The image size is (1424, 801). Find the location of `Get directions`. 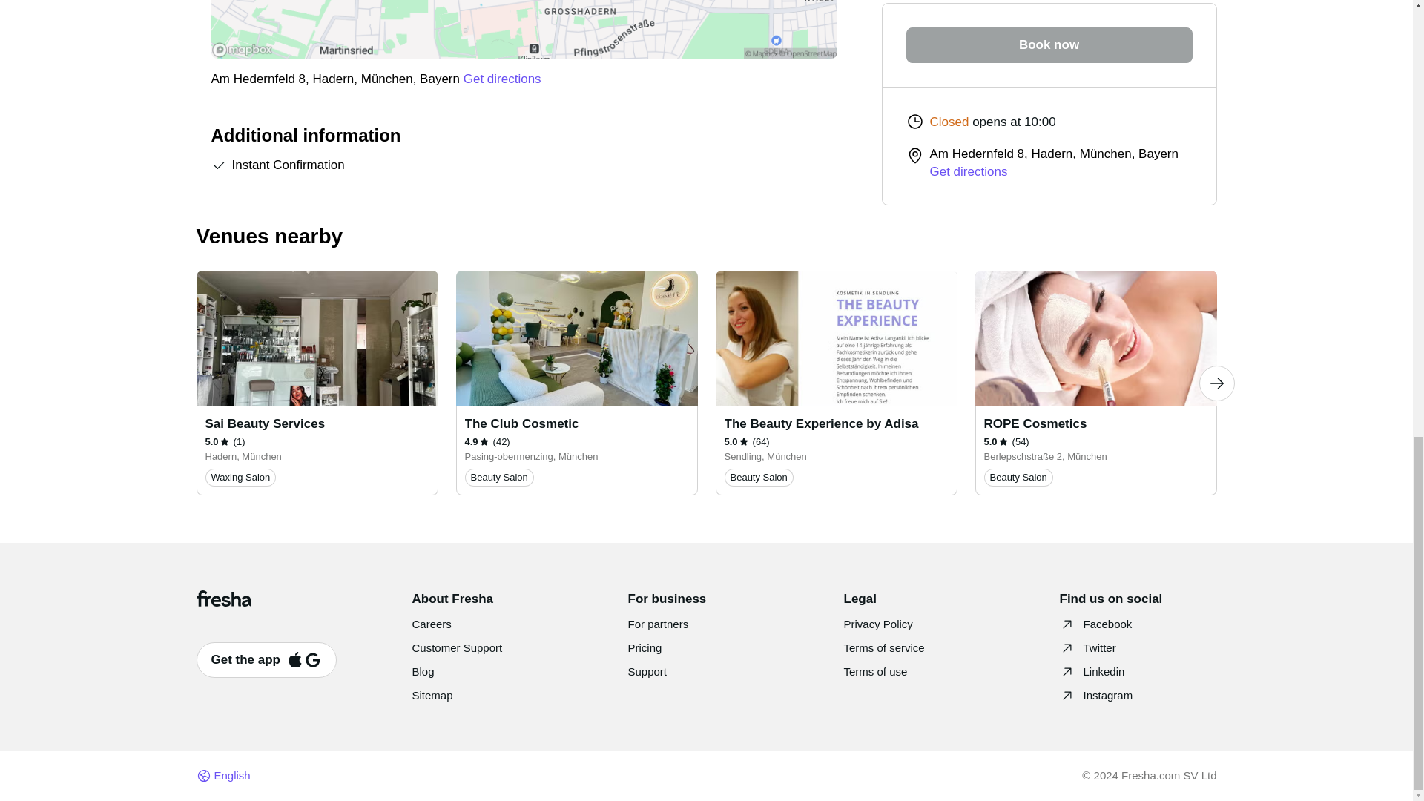

Get directions is located at coordinates (502, 79).